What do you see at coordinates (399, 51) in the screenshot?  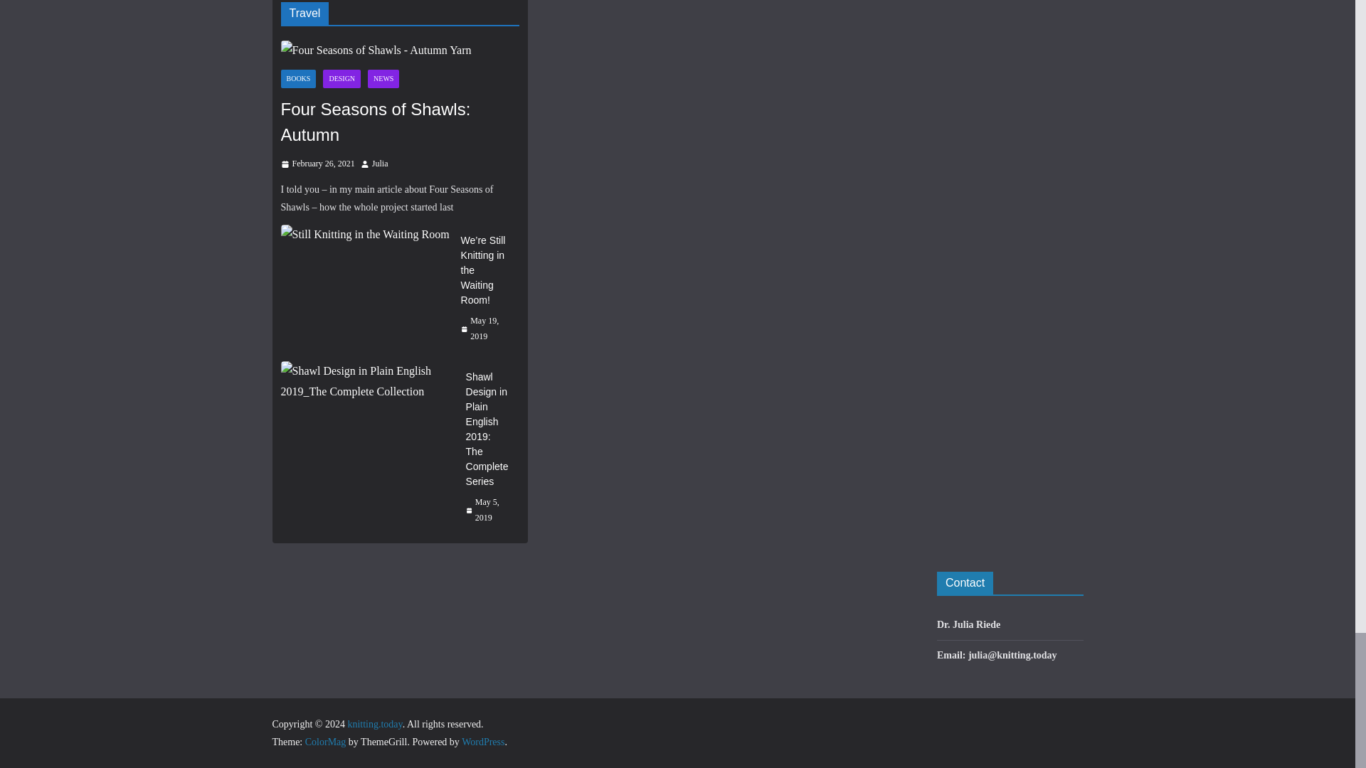 I see `Four Seasons of Shawls: Autumn` at bounding box center [399, 51].